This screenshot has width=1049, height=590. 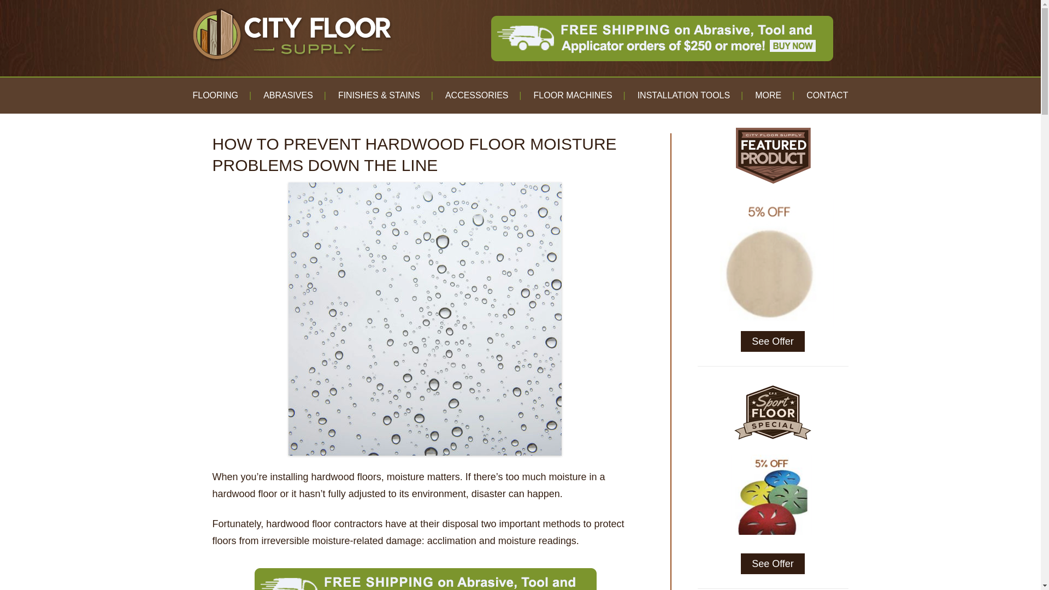 What do you see at coordinates (215, 95) in the screenshot?
I see `FLOORING` at bounding box center [215, 95].